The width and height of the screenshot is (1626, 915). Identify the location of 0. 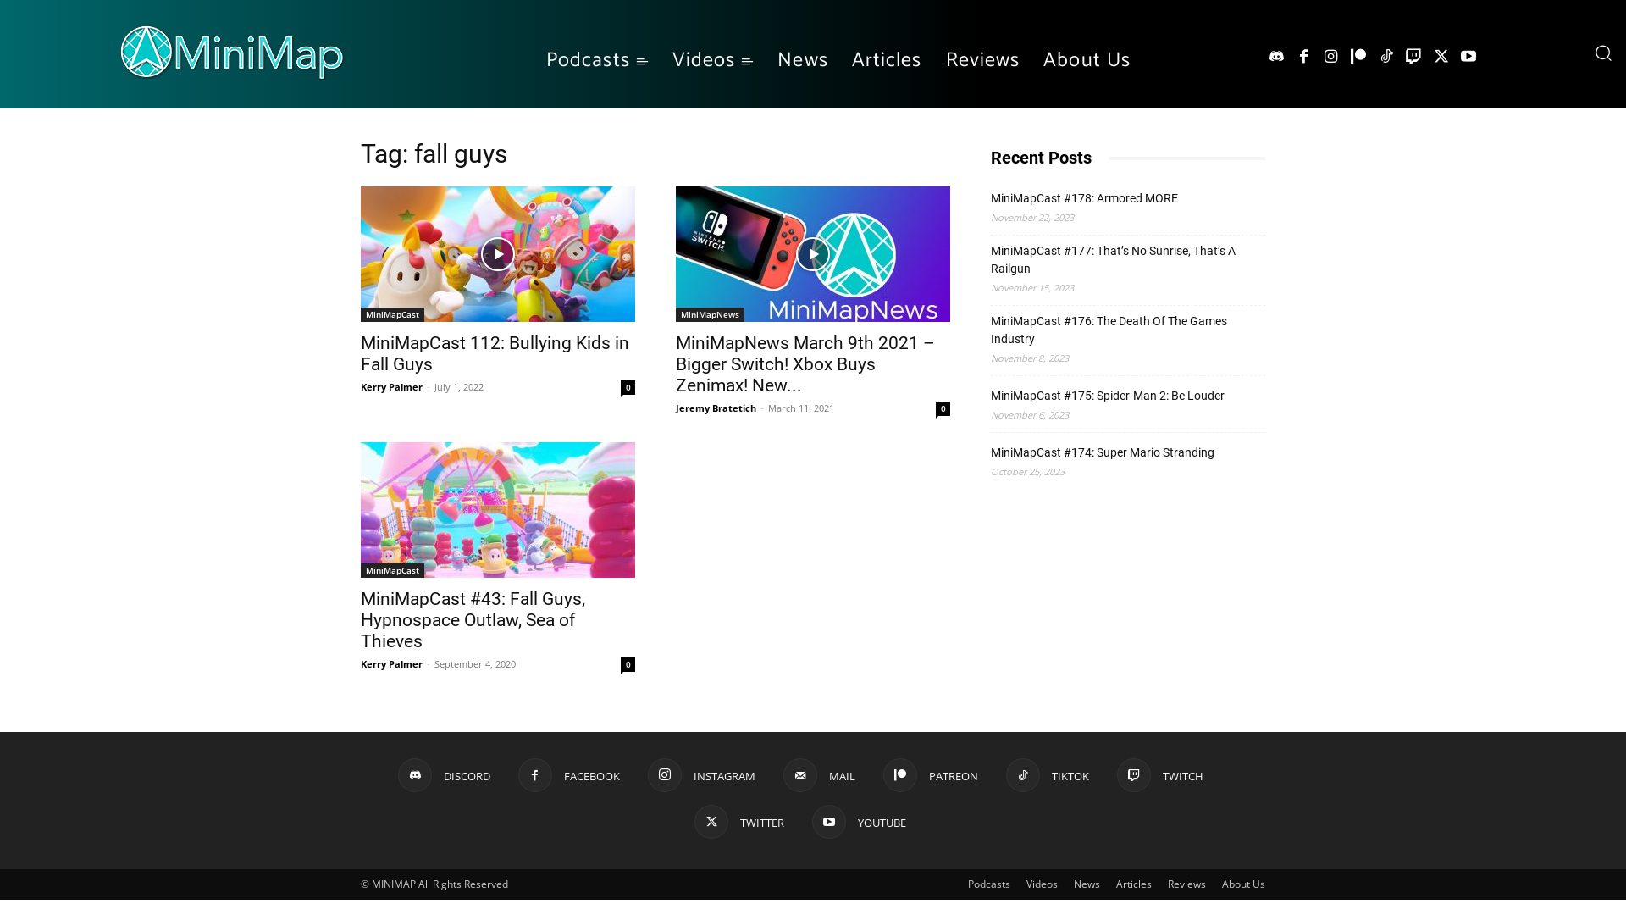
(628, 664).